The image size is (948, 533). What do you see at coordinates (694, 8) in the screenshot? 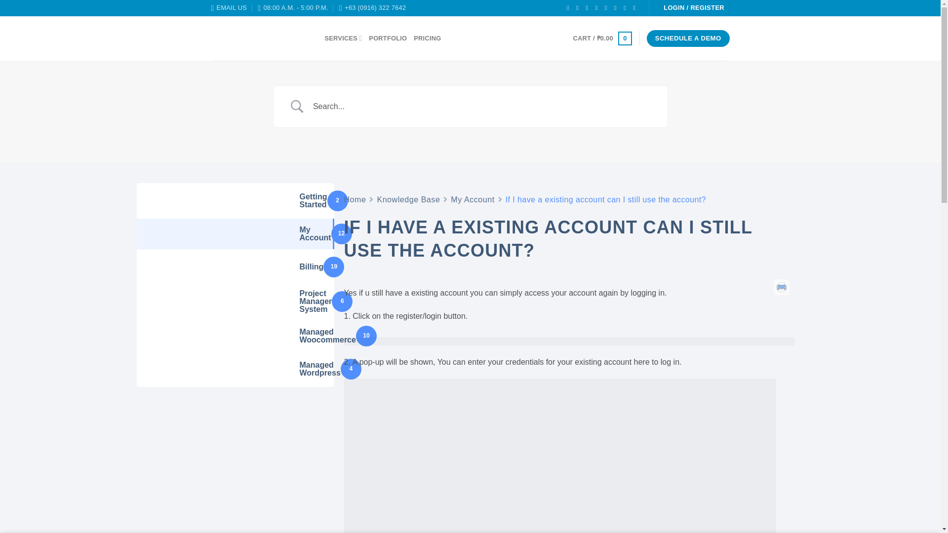
I see `Login` at bounding box center [694, 8].